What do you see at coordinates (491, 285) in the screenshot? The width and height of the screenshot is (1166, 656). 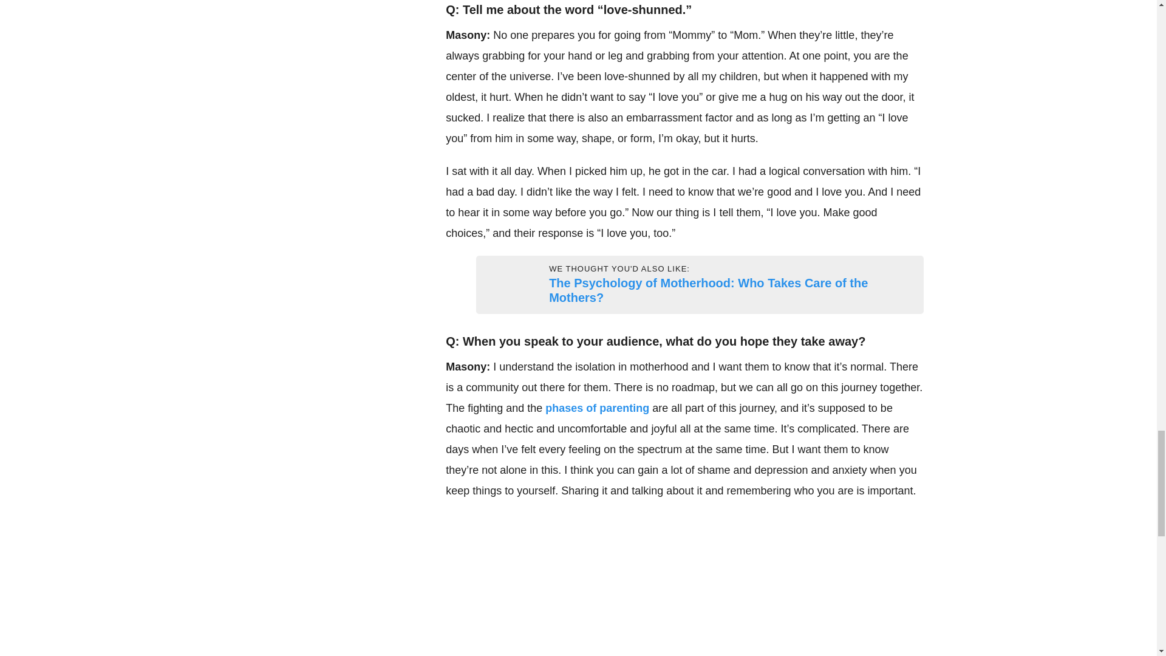 I see `motherhood Friendship` at bounding box center [491, 285].